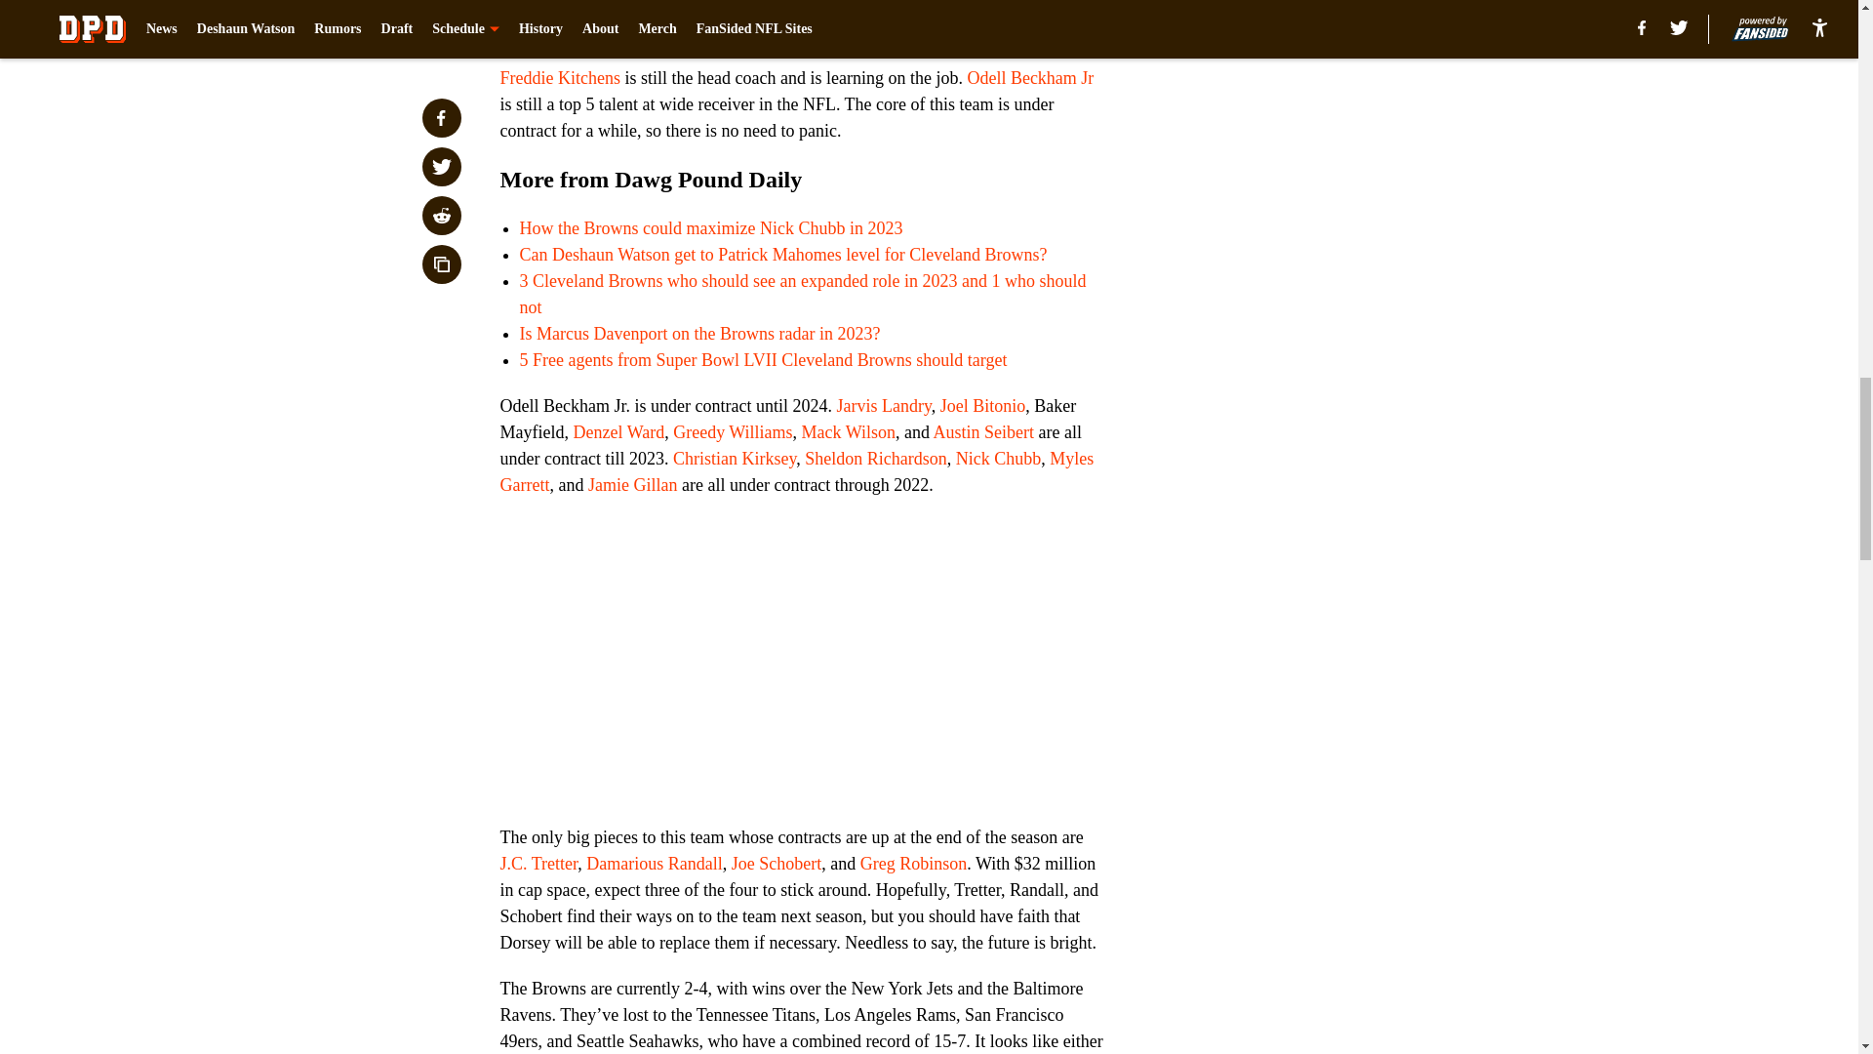  What do you see at coordinates (710, 228) in the screenshot?
I see `How the Browns could maximize Nick Chubb in 2023` at bounding box center [710, 228].